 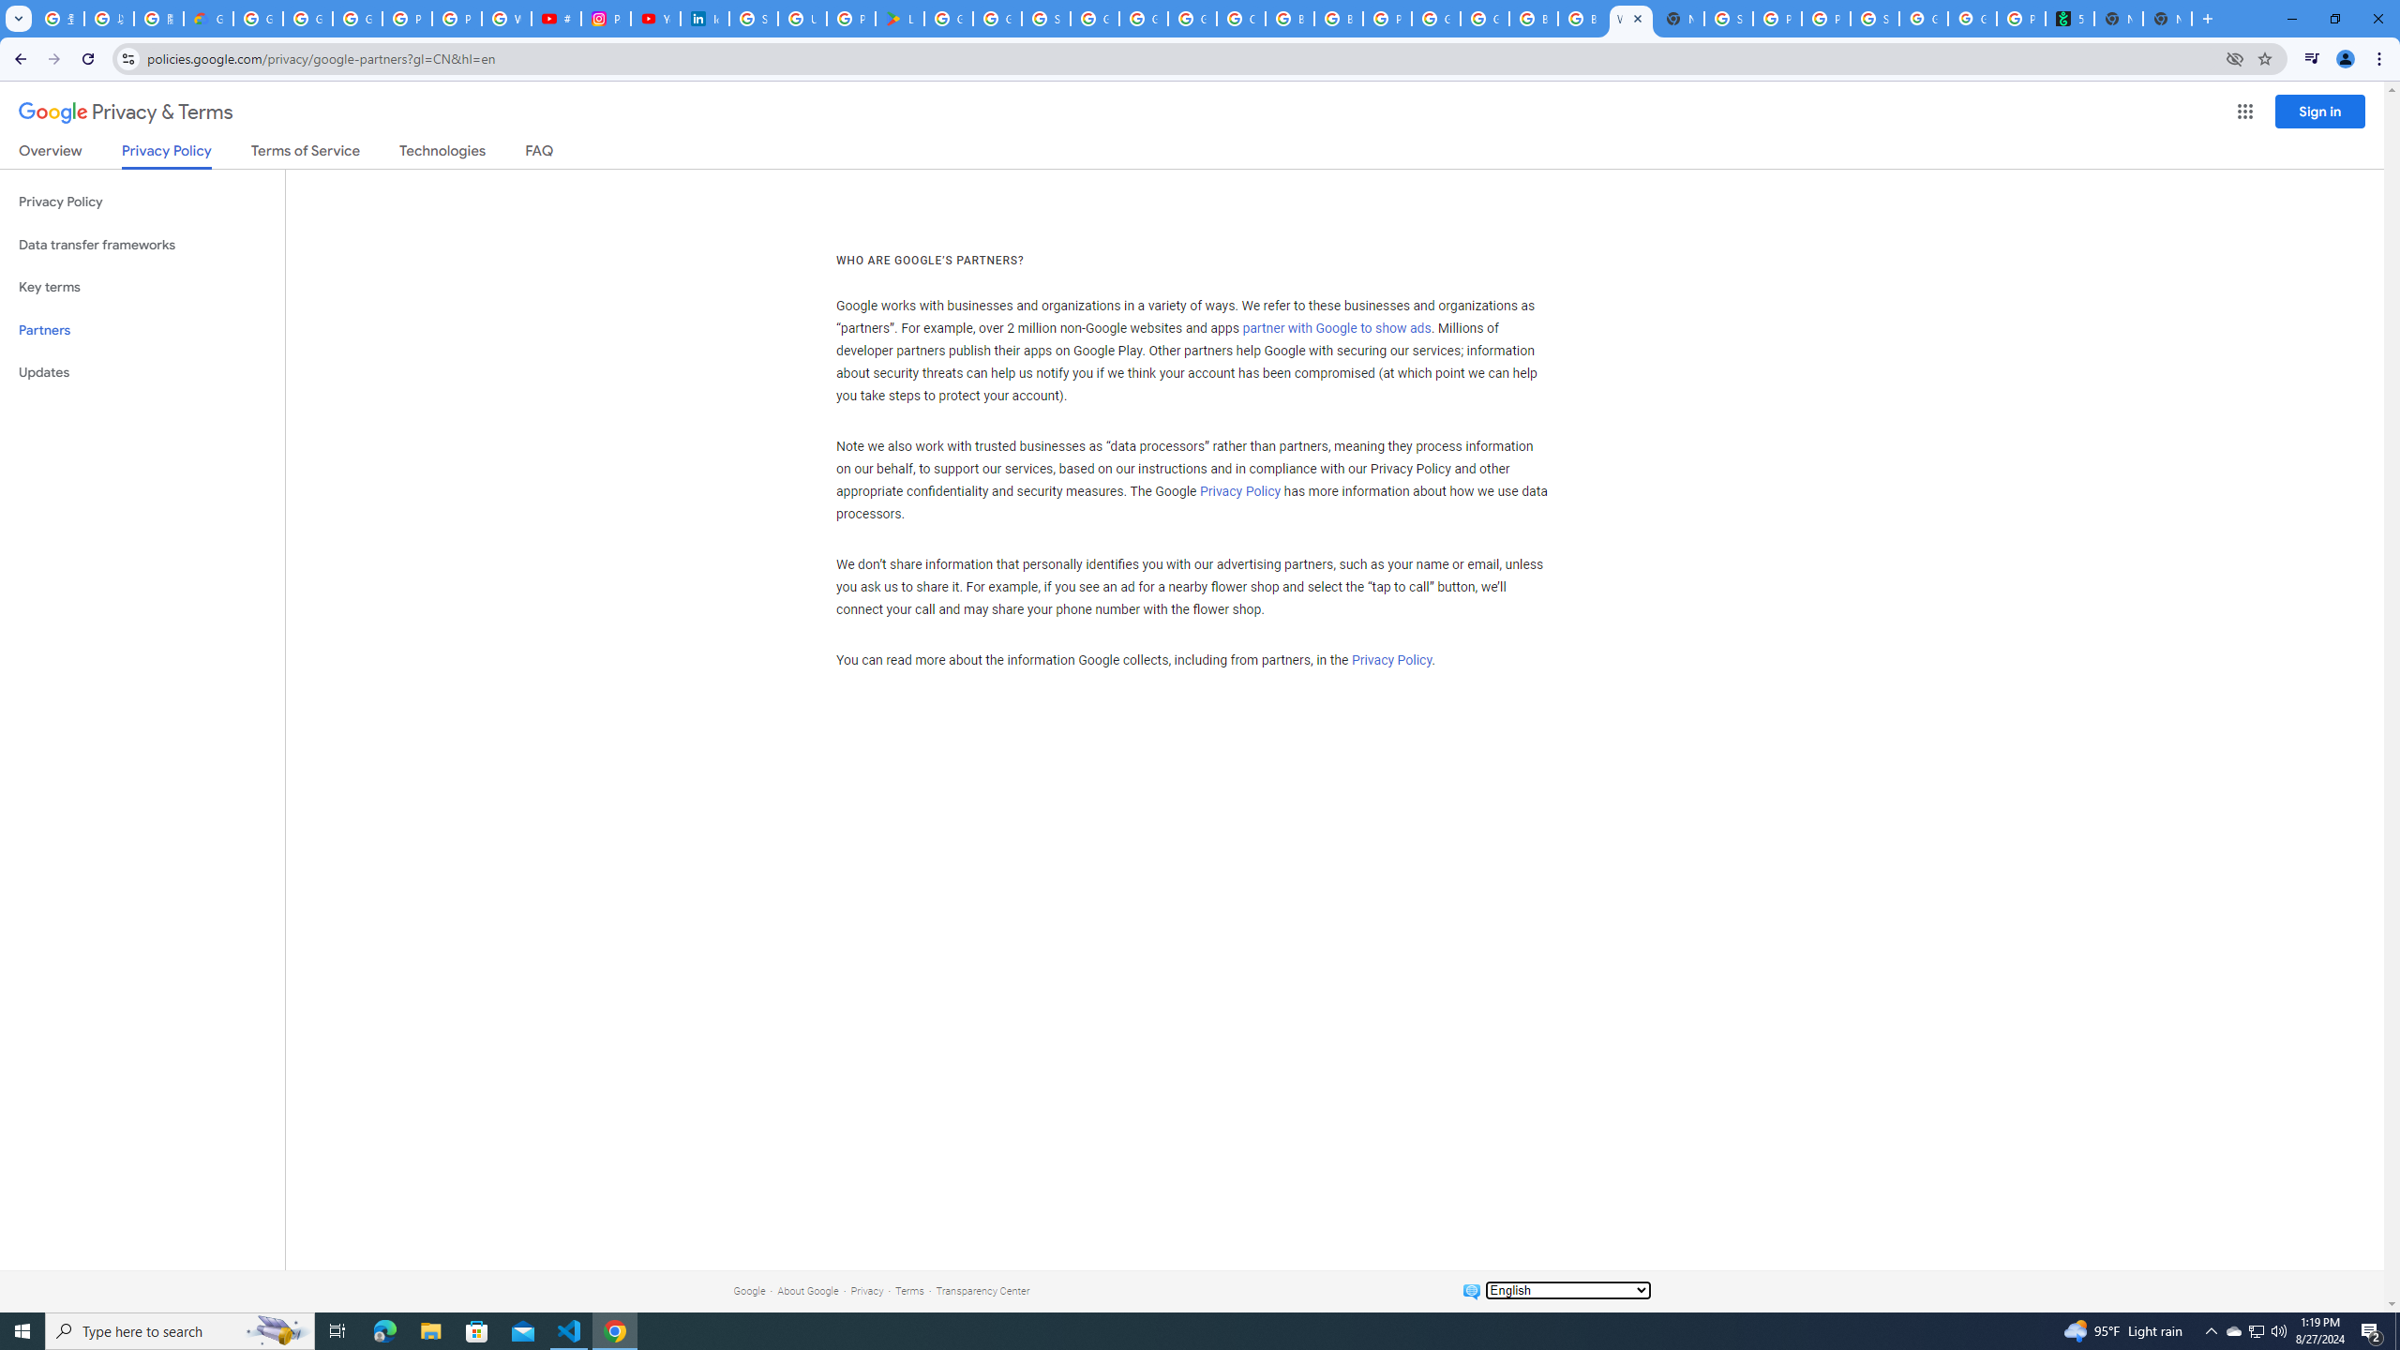 What do you see at coordinates (754, 19) in the screenshot?
I see `Sign in - Google Accounts` at bounding box center [754, 19].